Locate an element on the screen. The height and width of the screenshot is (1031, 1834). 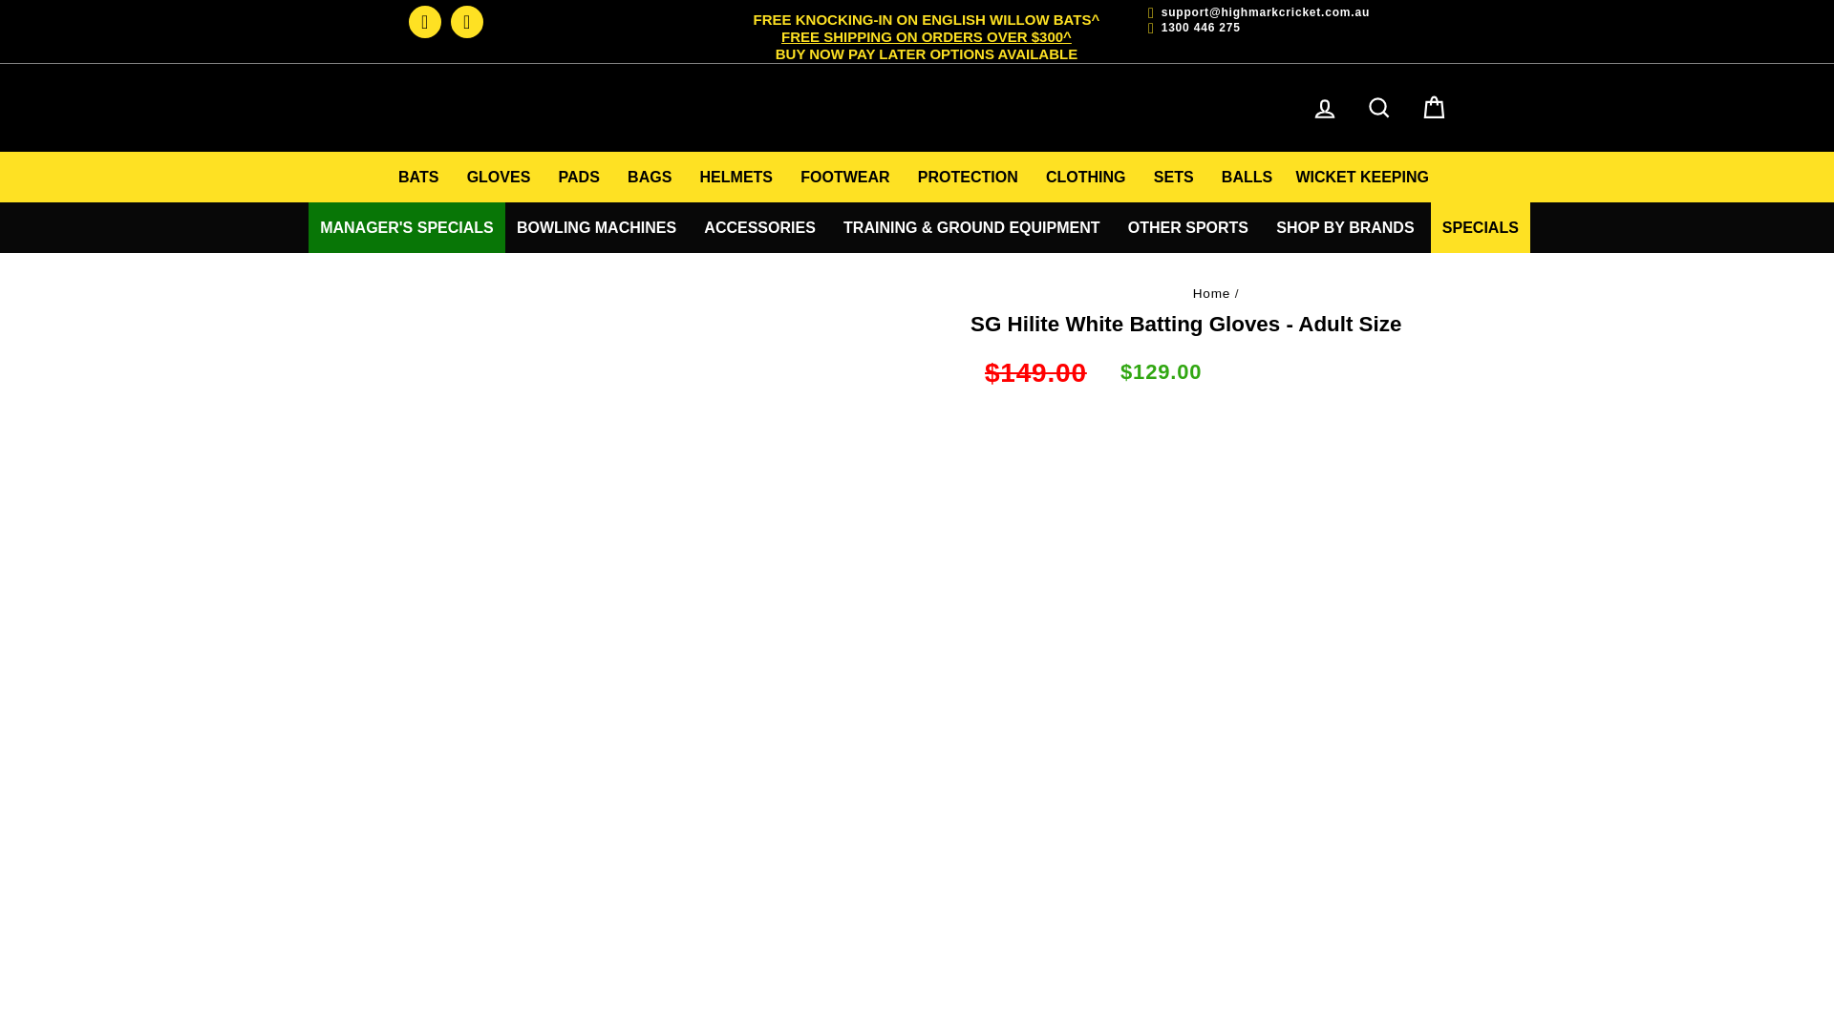
Back to the frontpage is located at coordinates (1211, 294).